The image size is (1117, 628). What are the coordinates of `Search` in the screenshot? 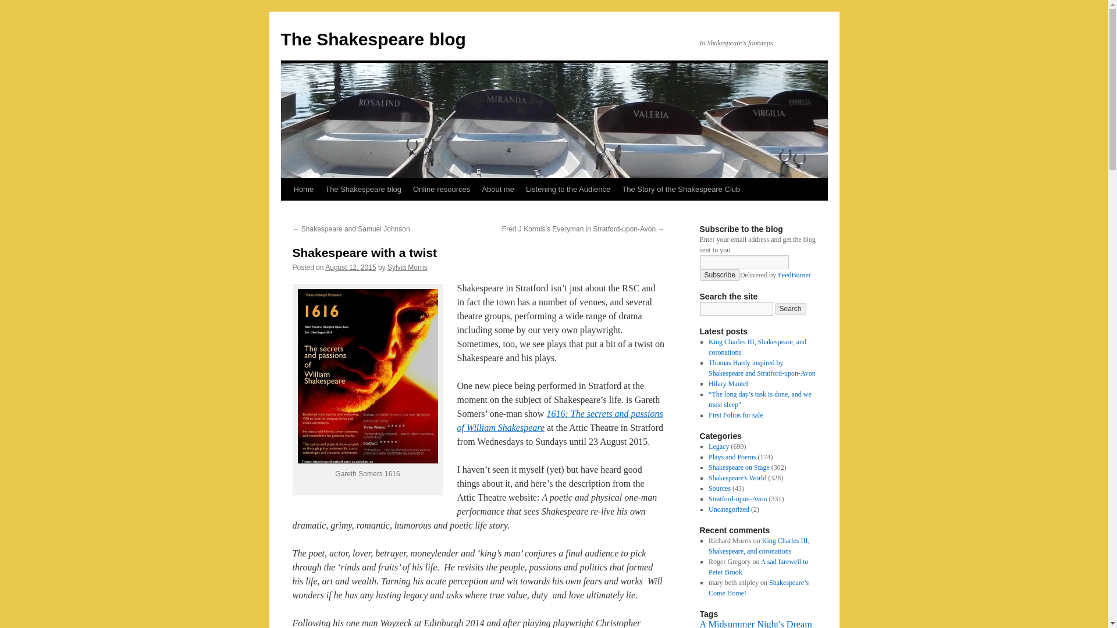 It's located at (791, 308).